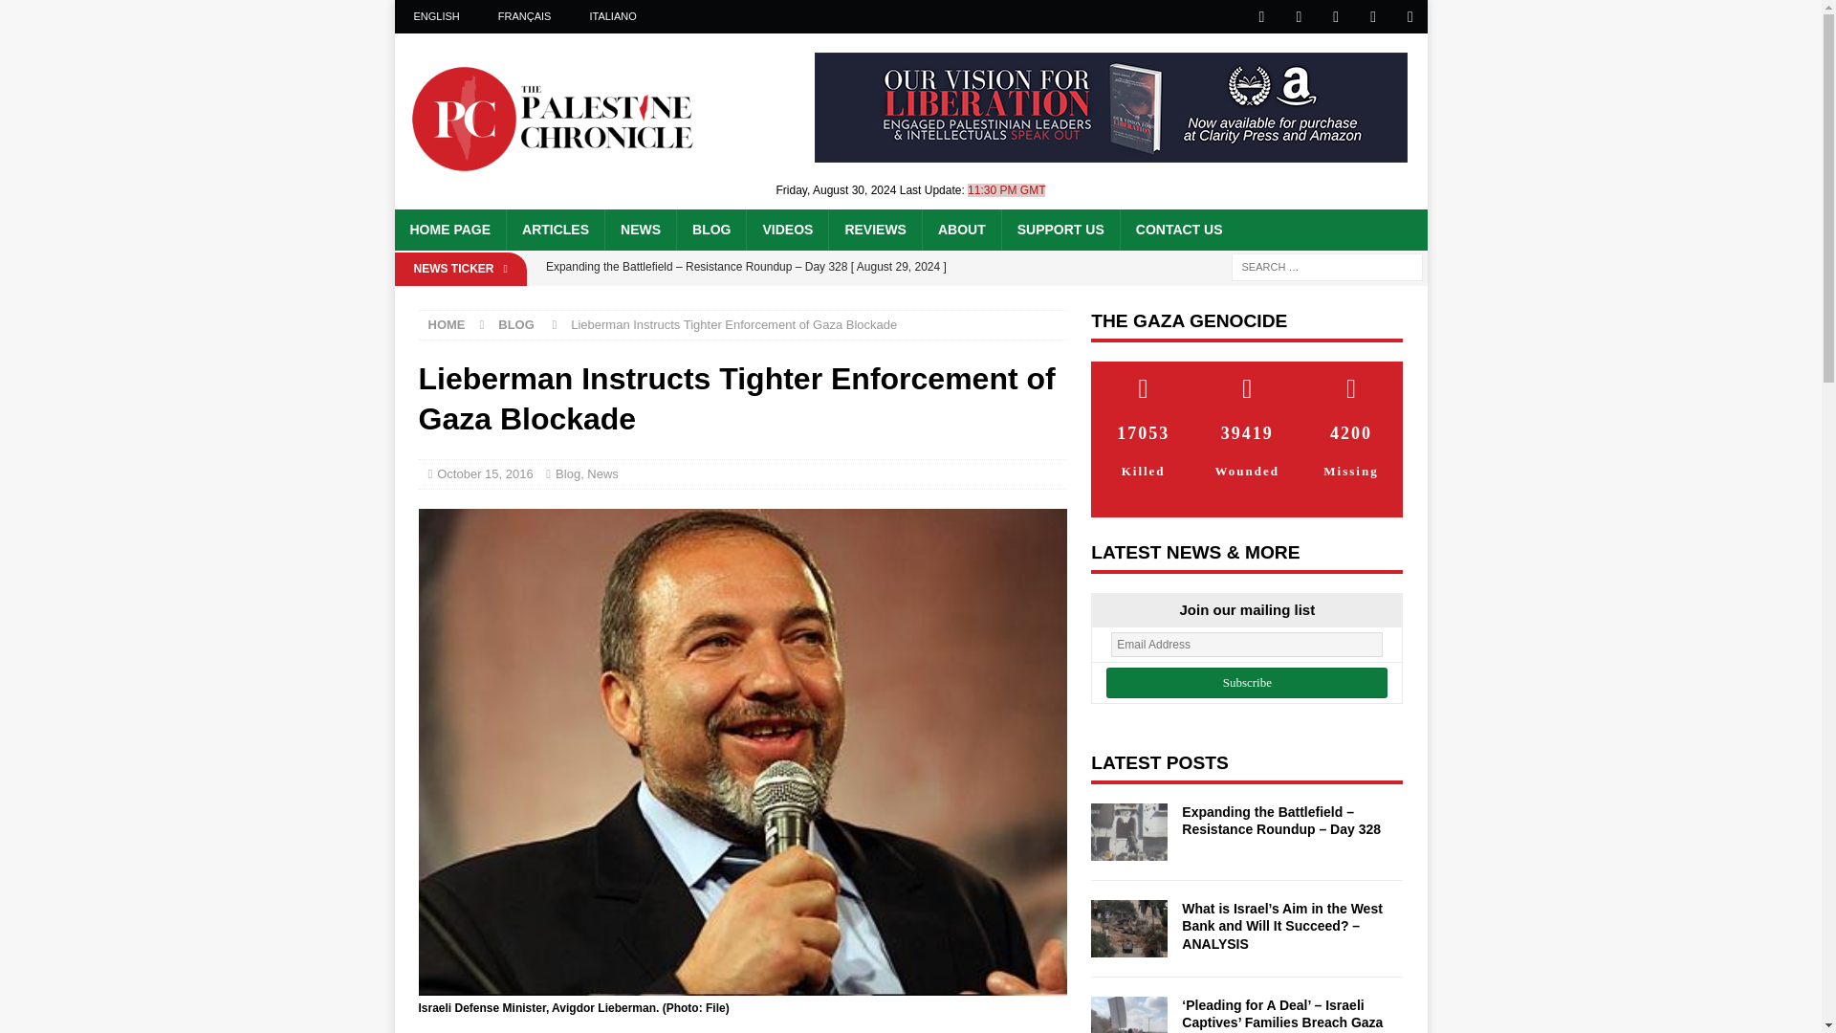 This screenshot has width=1836, height=1033. What do you see at coordinates (874, 230) in the screenshot?
I see `REVIEWS` at bounding box center [874, 230].